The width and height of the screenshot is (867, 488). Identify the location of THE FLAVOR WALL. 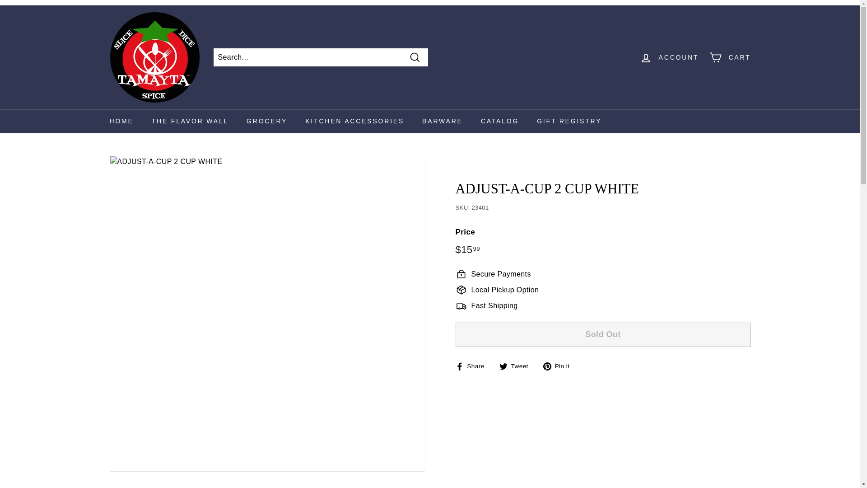
(190, 121).